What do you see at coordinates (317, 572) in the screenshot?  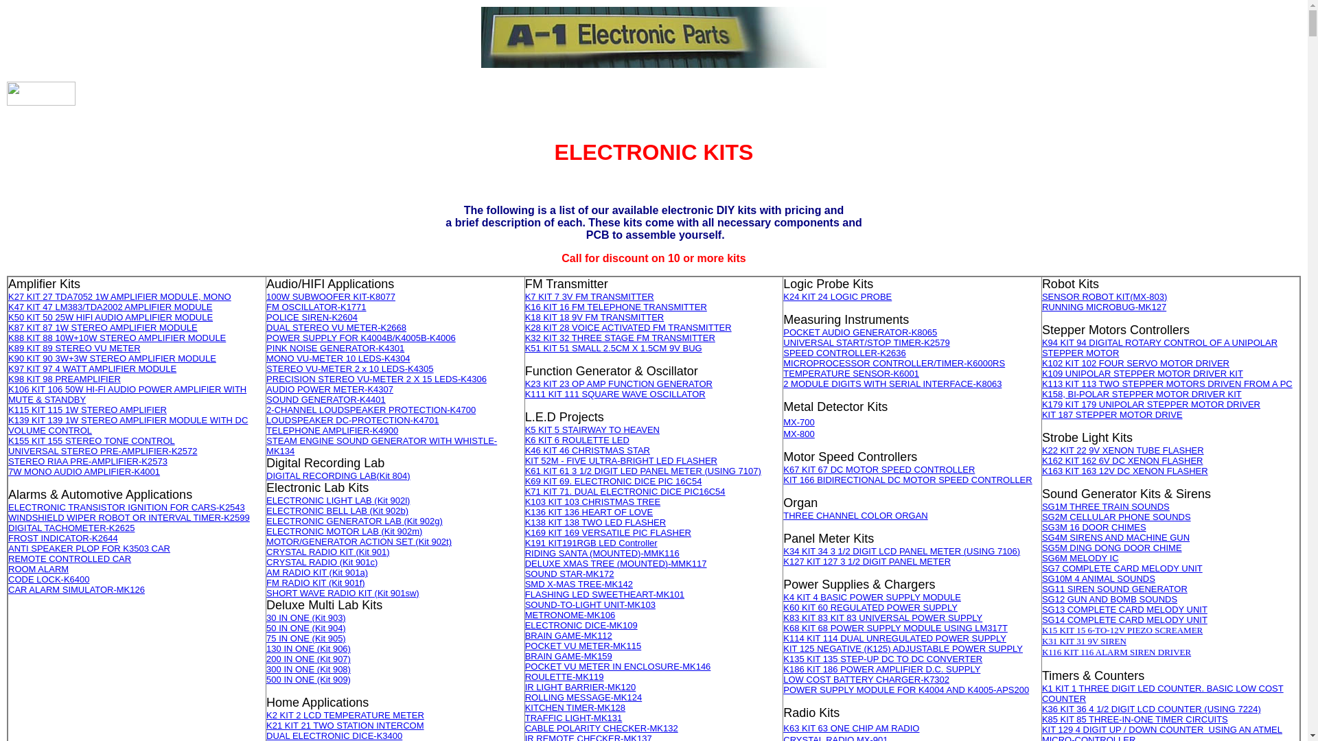 I see `AM RADIO KIT (Kit 901a)` at bounding box center [317, 572].